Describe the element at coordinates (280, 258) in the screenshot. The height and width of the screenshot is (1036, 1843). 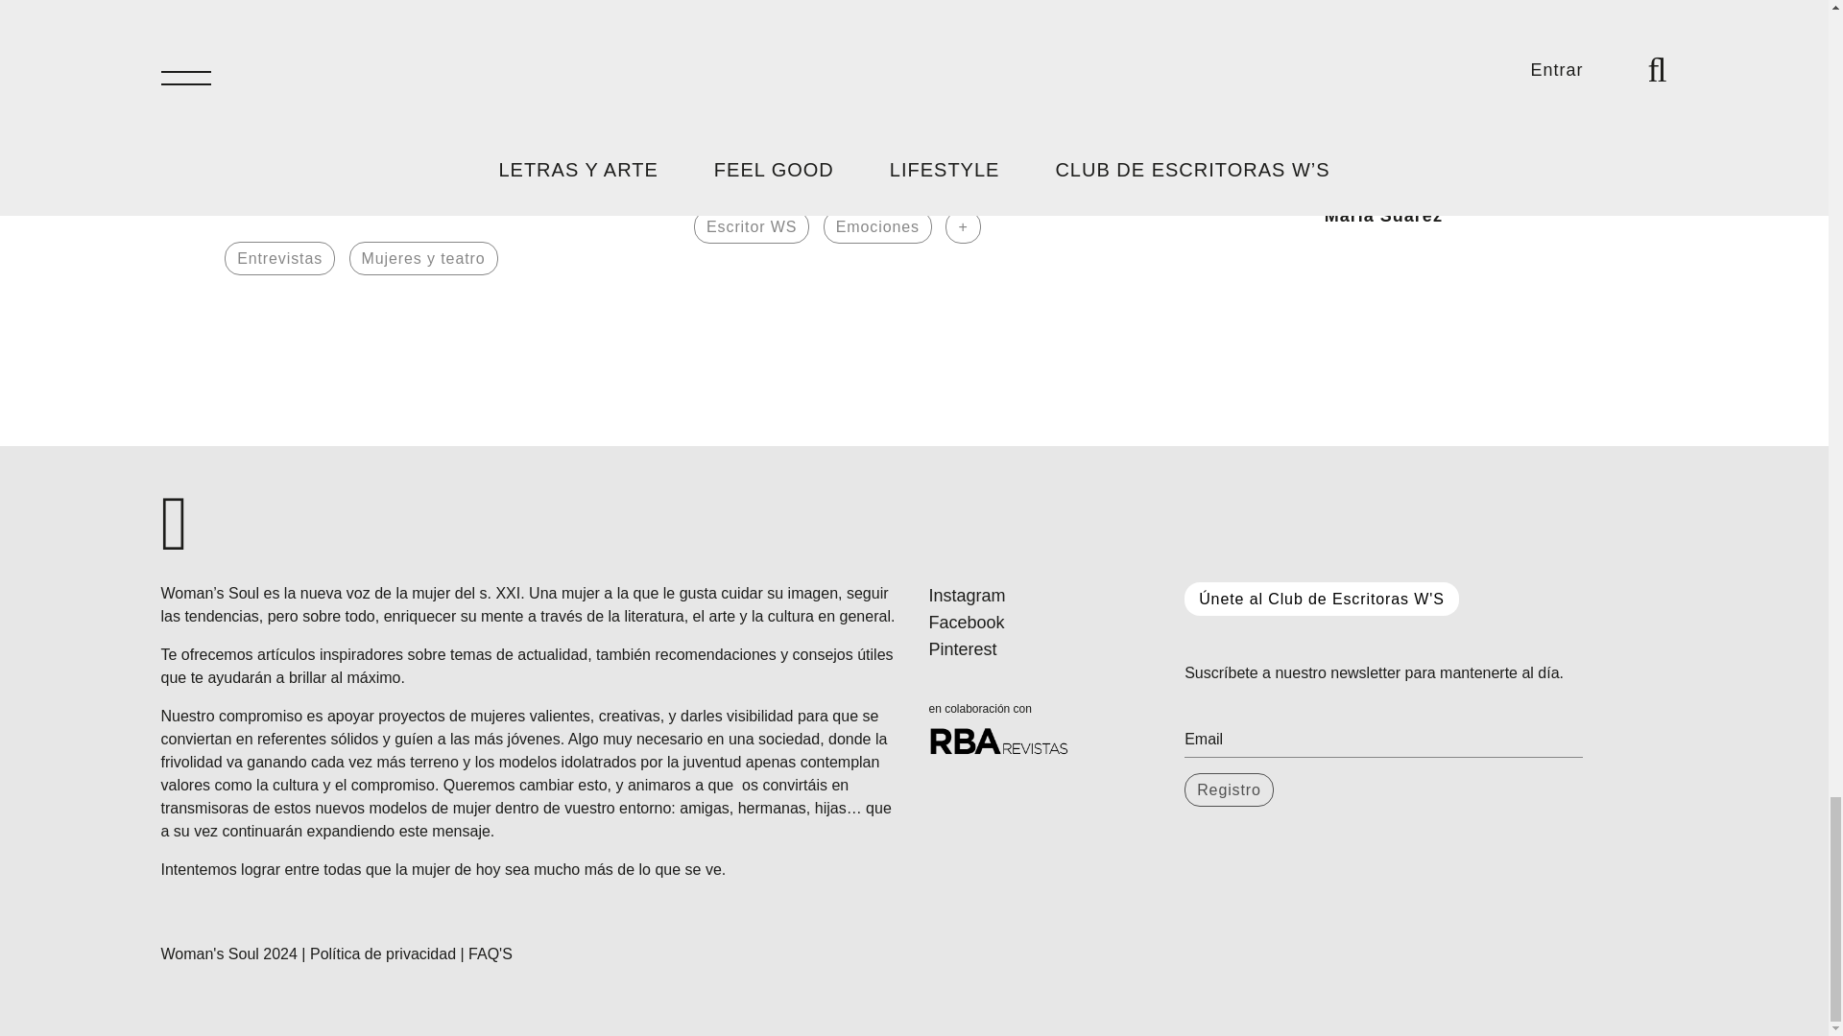
I see `Entrevistas` at that location.